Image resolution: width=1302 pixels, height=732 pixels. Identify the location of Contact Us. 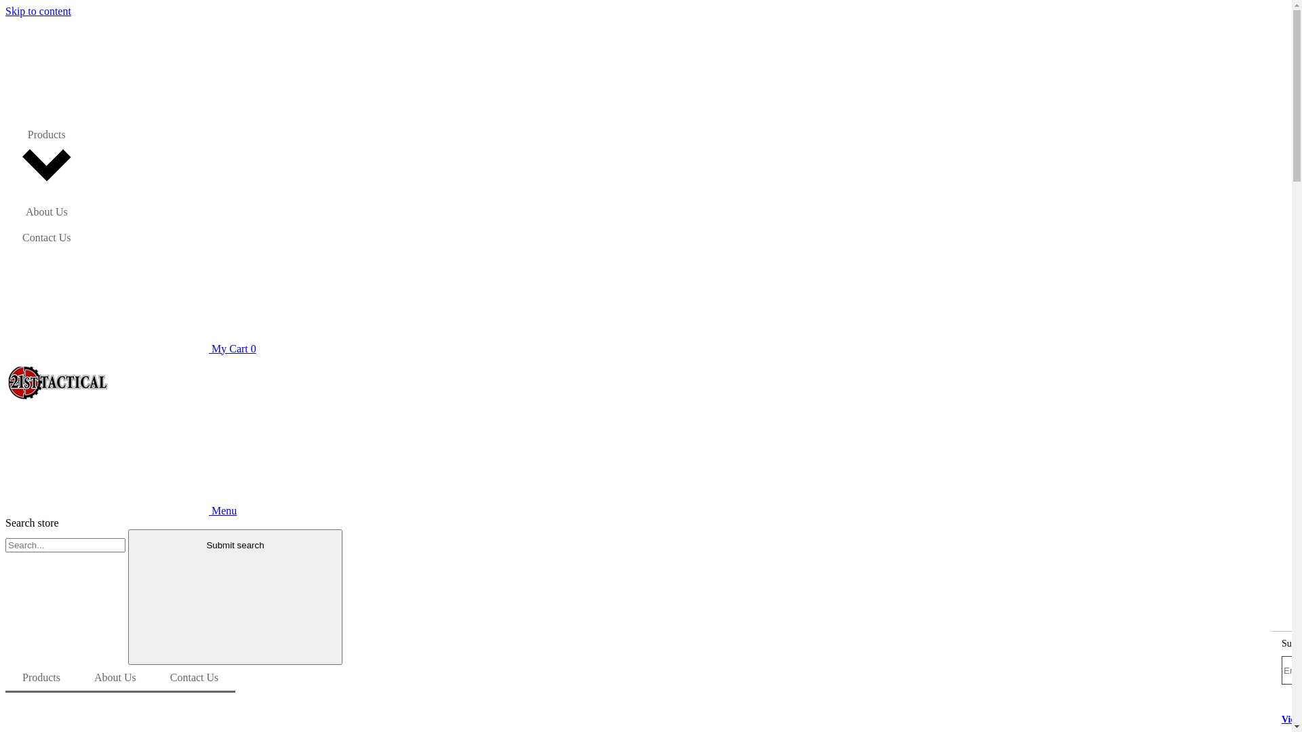
(195, 679).